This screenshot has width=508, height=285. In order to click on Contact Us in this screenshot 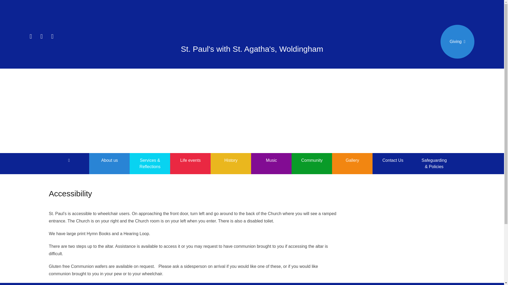, I will do `click(393, 160)`.